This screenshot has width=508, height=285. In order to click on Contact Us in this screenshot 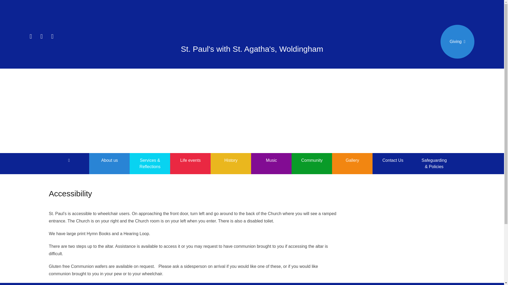, I will do `click(393, 160)`.